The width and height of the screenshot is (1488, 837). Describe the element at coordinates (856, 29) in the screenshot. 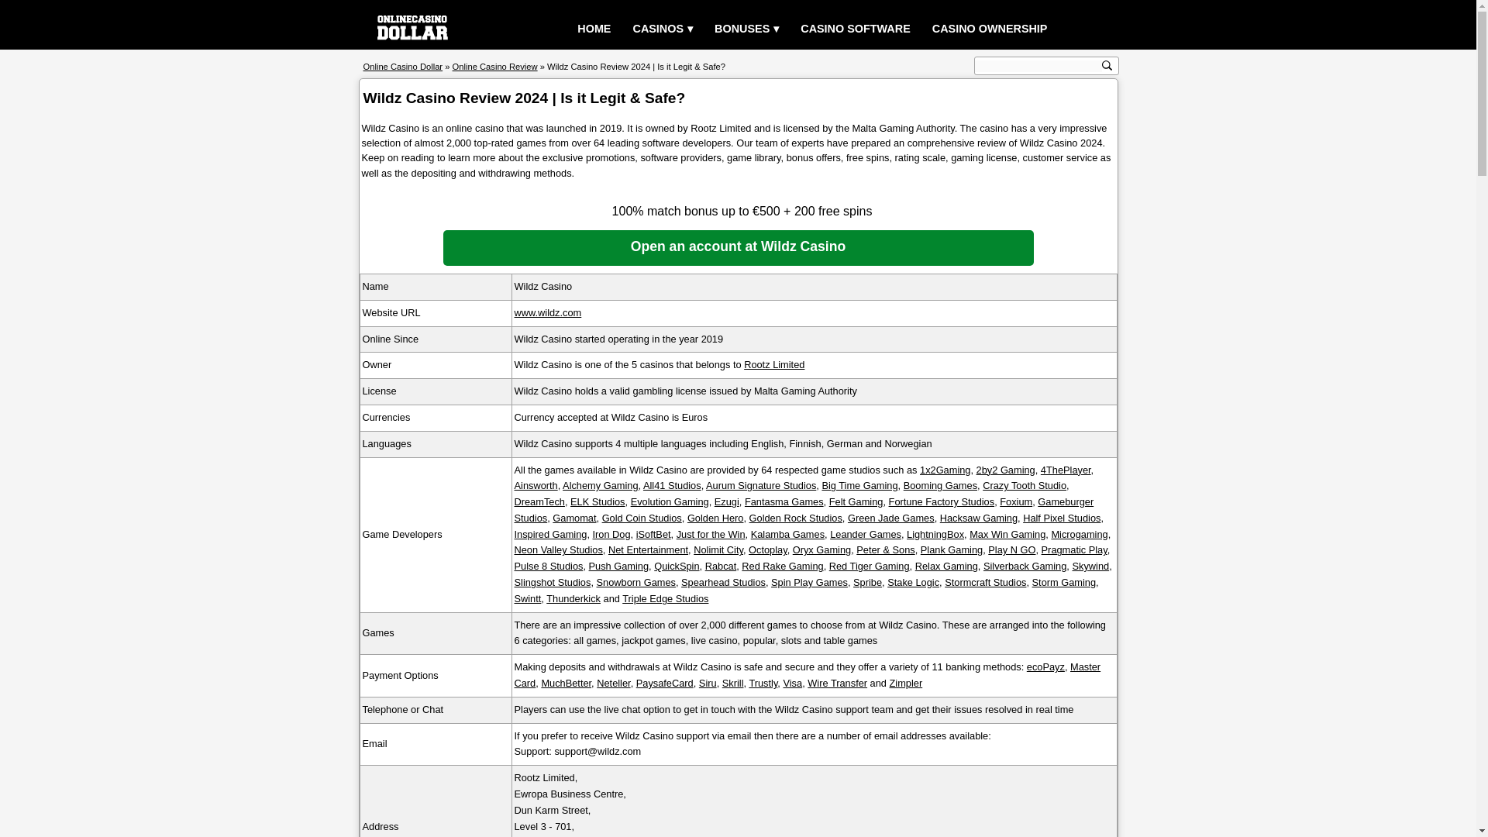

I see `CASINO SOFTWARE` at that location.